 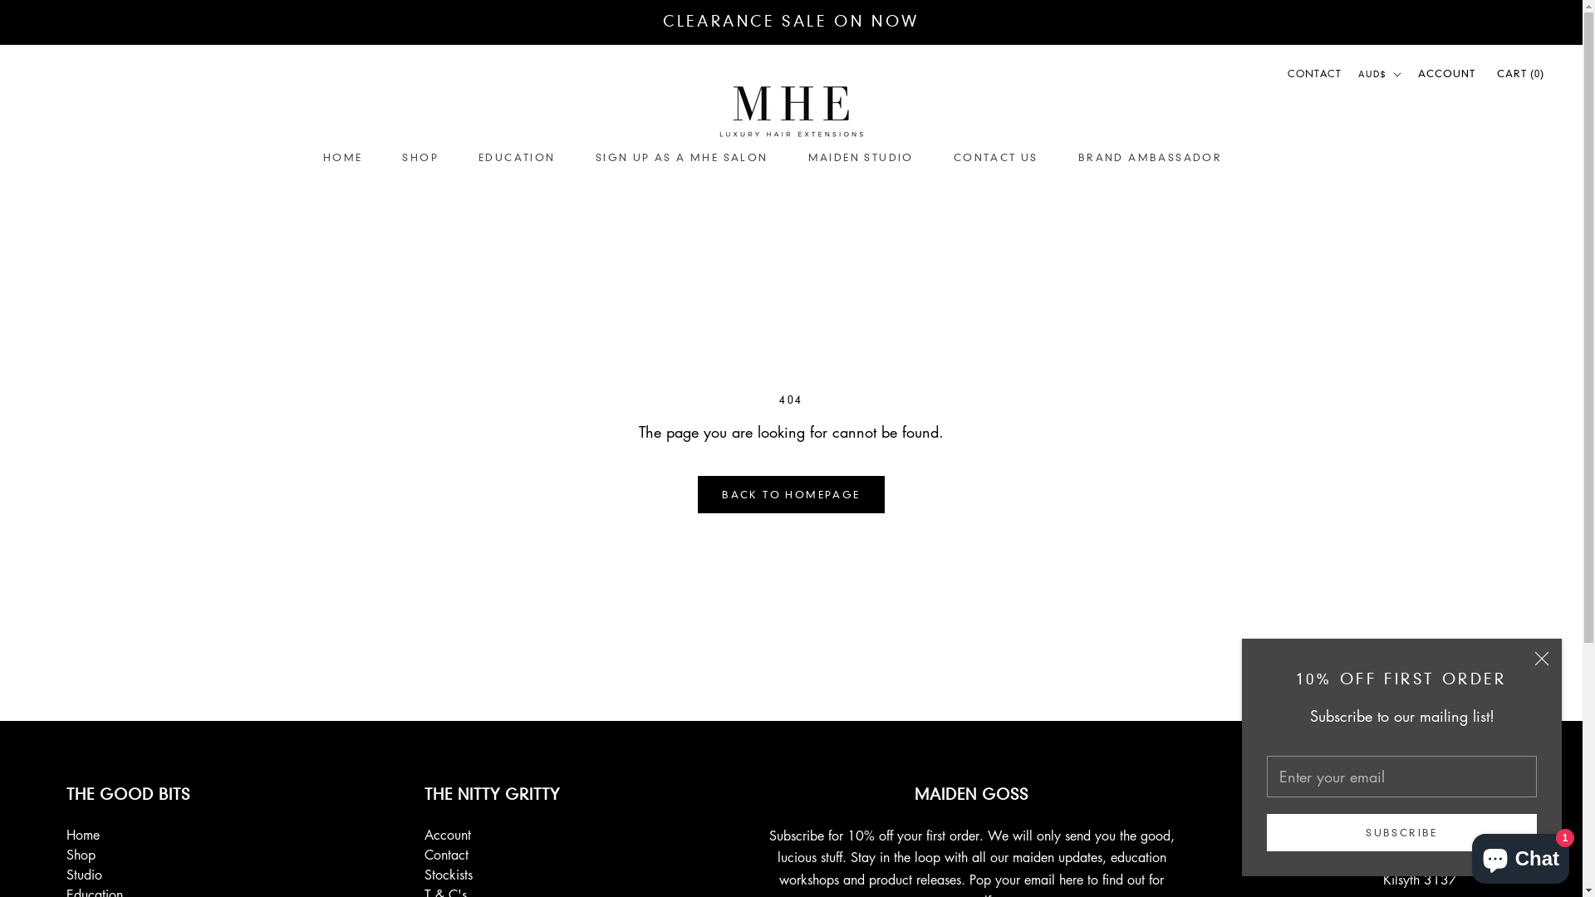 I want to click on AED, so click(x=1411, y=110).